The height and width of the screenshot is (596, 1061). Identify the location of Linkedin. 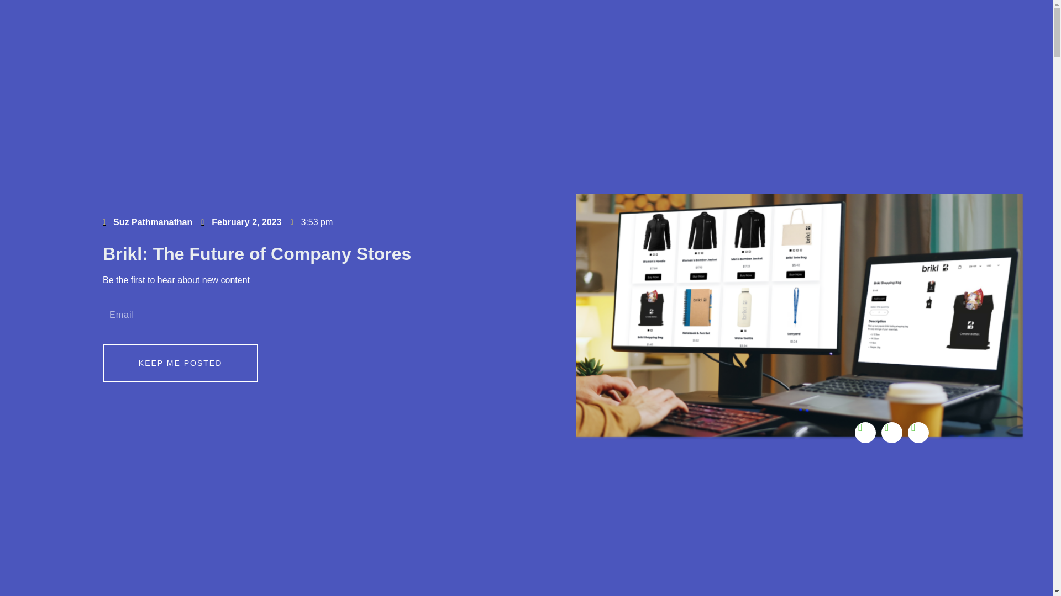
(865, 432).